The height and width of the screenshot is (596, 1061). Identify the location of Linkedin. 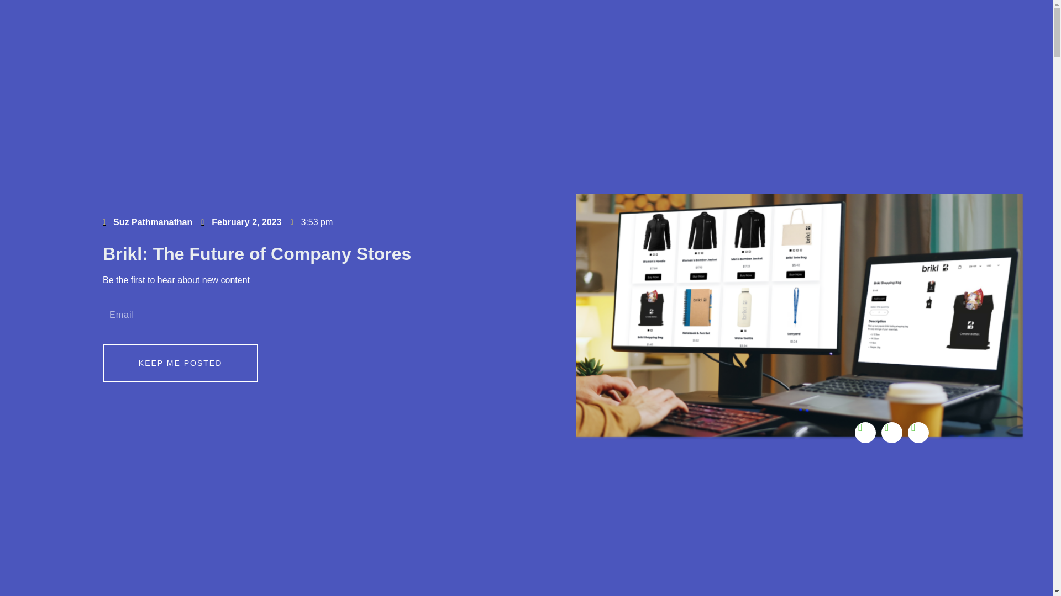
(865, 432).